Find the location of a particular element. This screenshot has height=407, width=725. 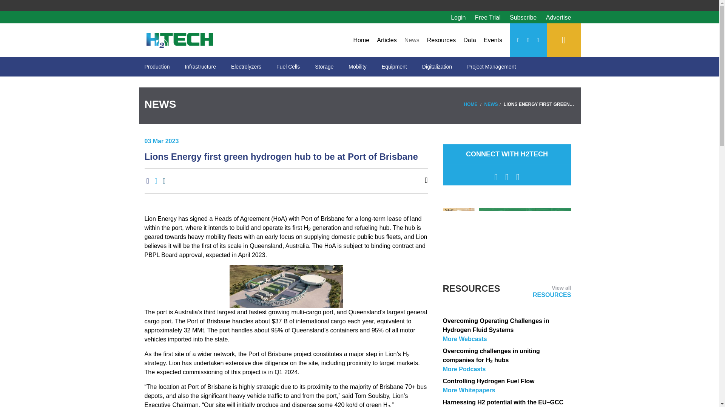

Project Management is located at coordinates (492, 67).